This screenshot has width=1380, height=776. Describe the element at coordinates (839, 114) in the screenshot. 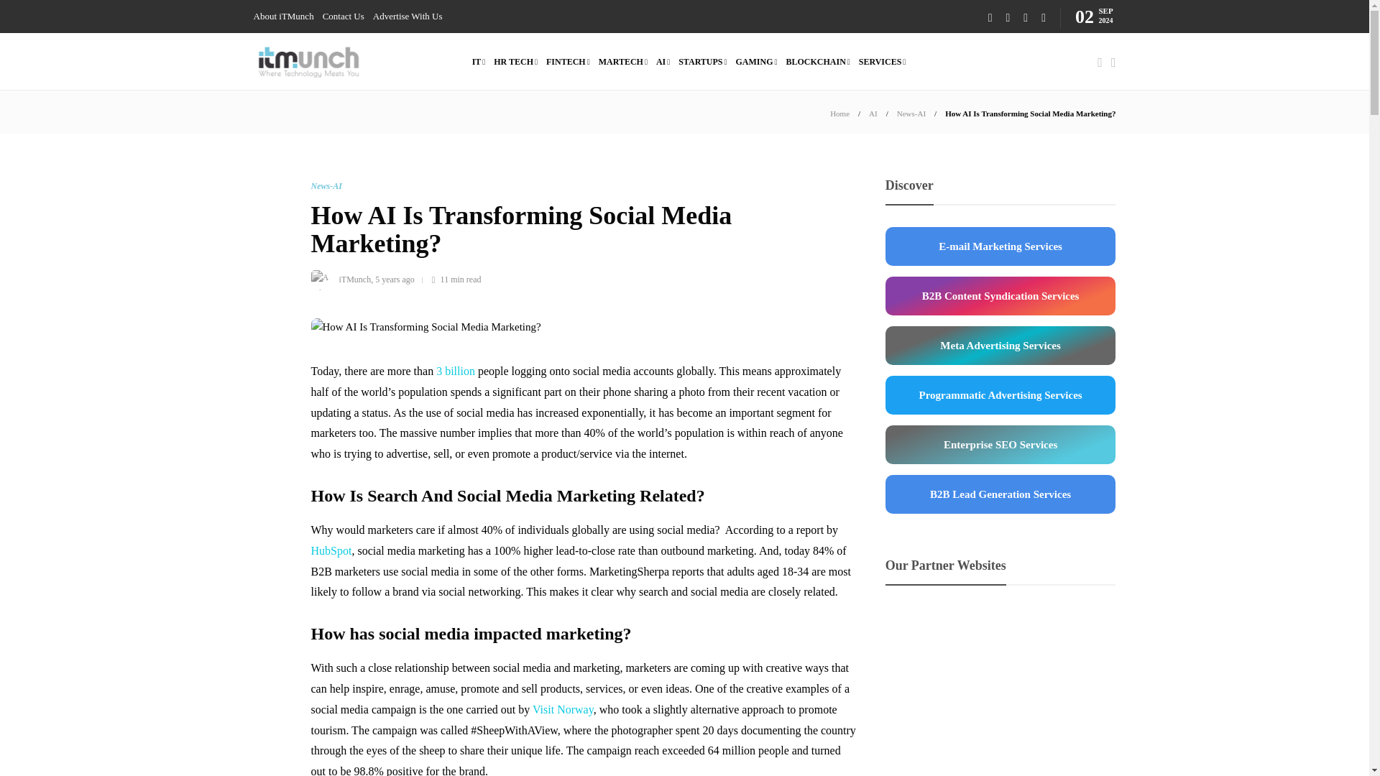

I see `Home` at that location.